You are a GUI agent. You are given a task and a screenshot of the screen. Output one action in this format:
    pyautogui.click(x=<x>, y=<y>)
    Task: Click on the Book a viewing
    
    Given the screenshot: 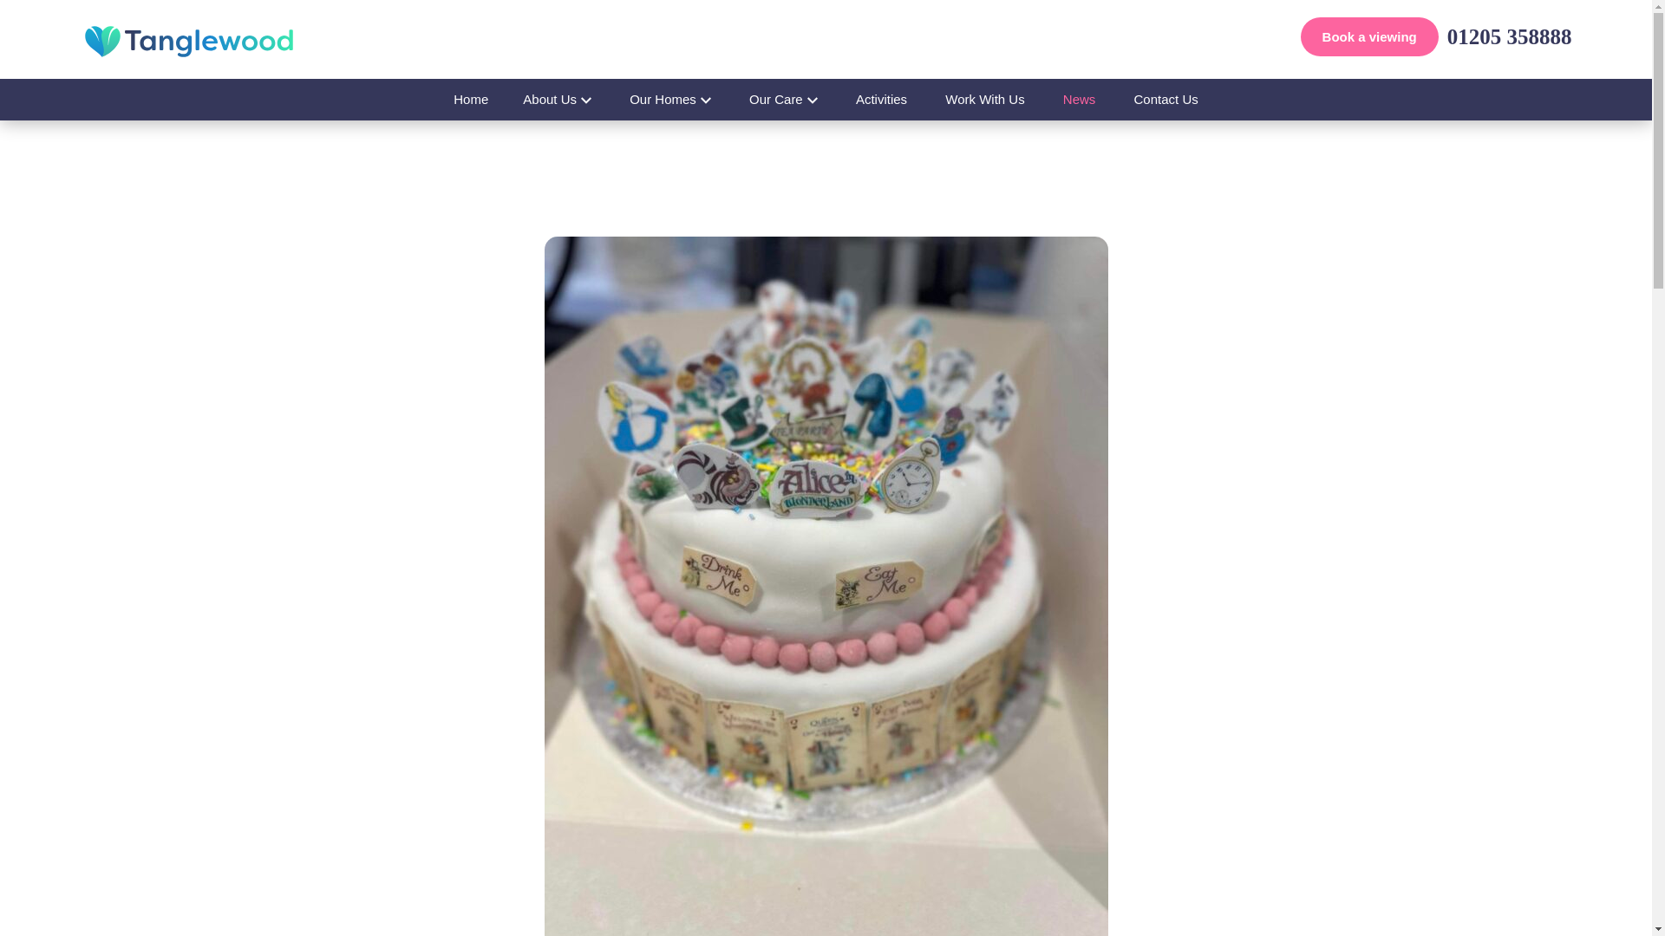 What is the action you would take?
    pyautogui.click(x=1368, y=36)
    